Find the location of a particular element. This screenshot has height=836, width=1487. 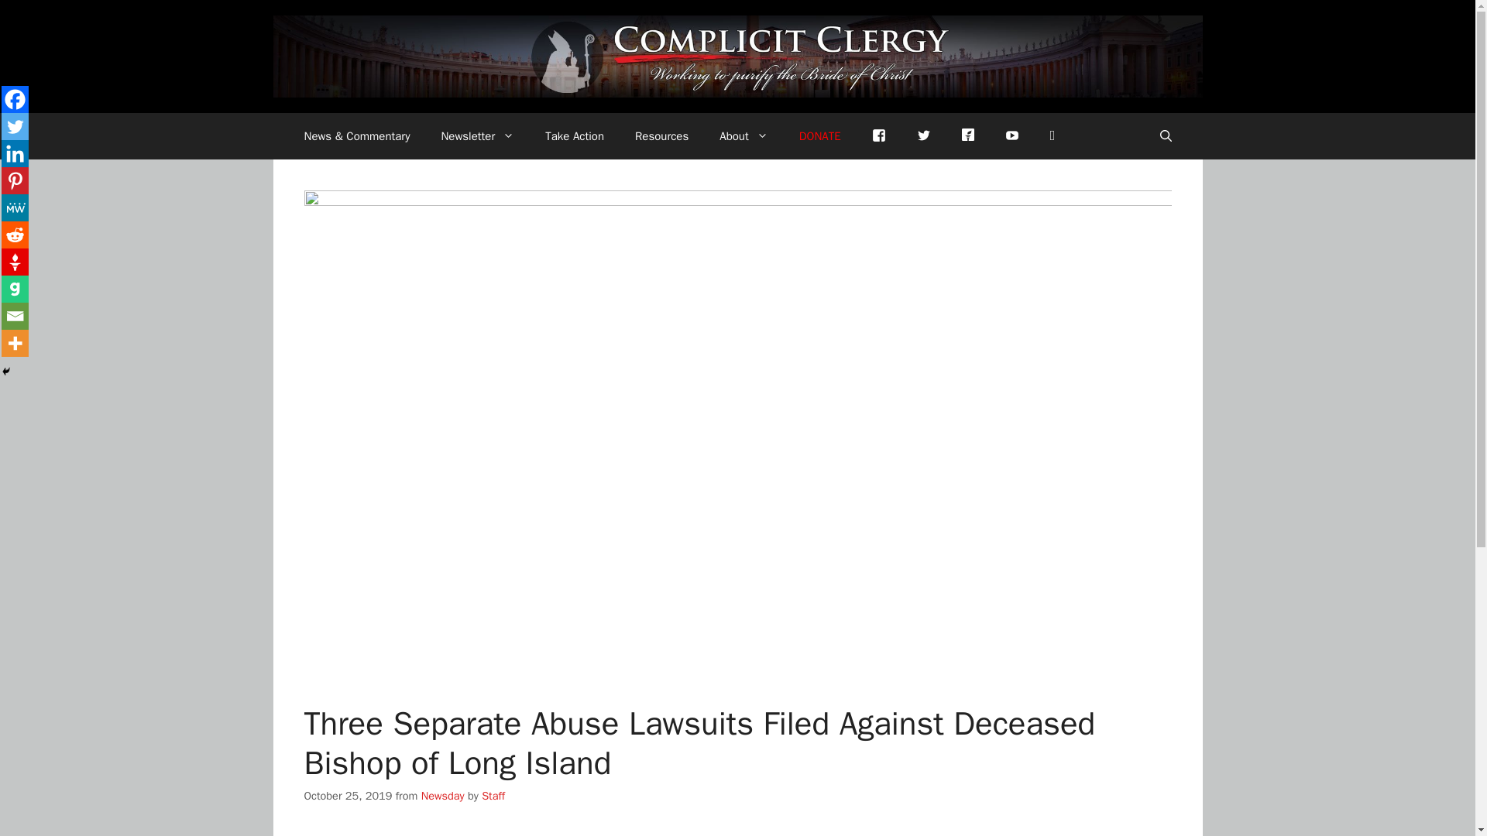

Facebook is located at coordinates (14, 99).